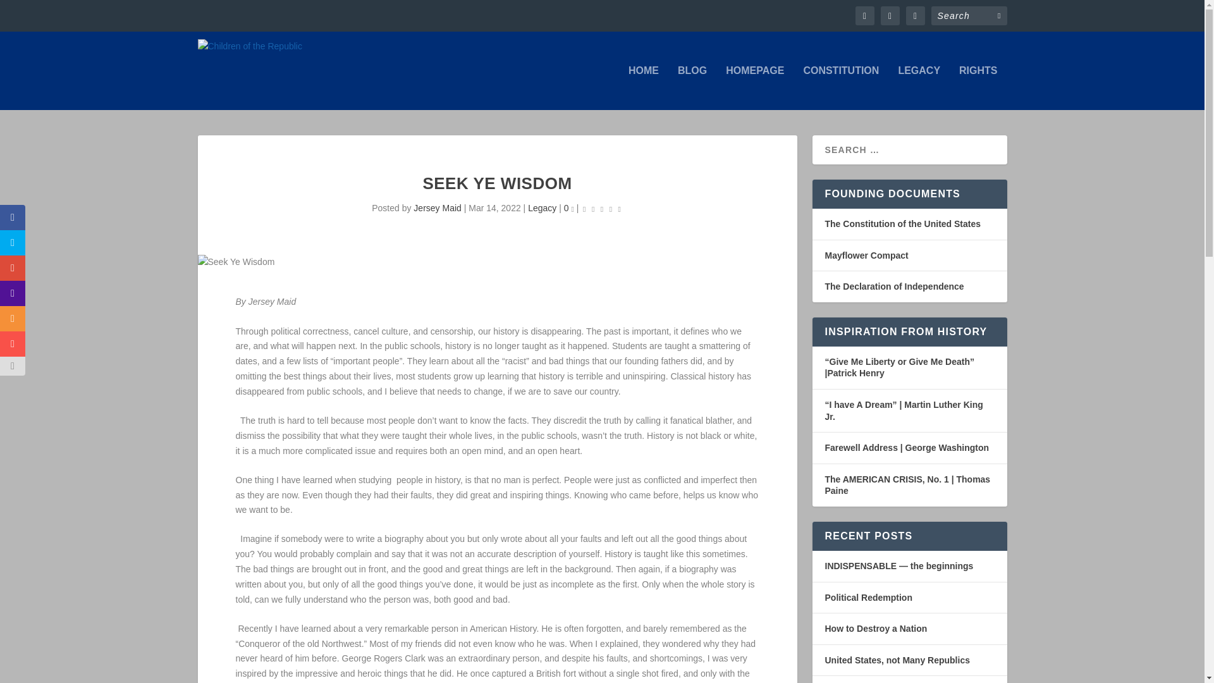 The height and width of the screenshot is (683, 1214). Describe the element at coordinates (569, 207) in the screenshot. I see `0` at that location.